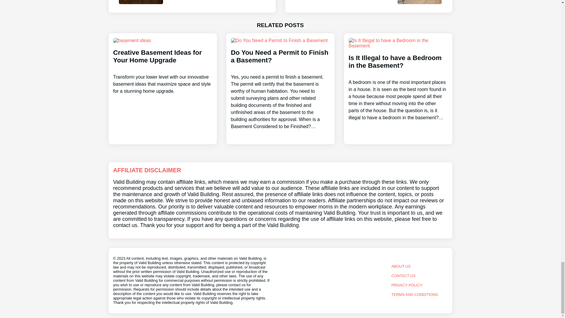  Describe the element at coordinates (280, 84) in the screenshot. I see `Creative Basement Ideas for Your Home Upgrade` at that location.